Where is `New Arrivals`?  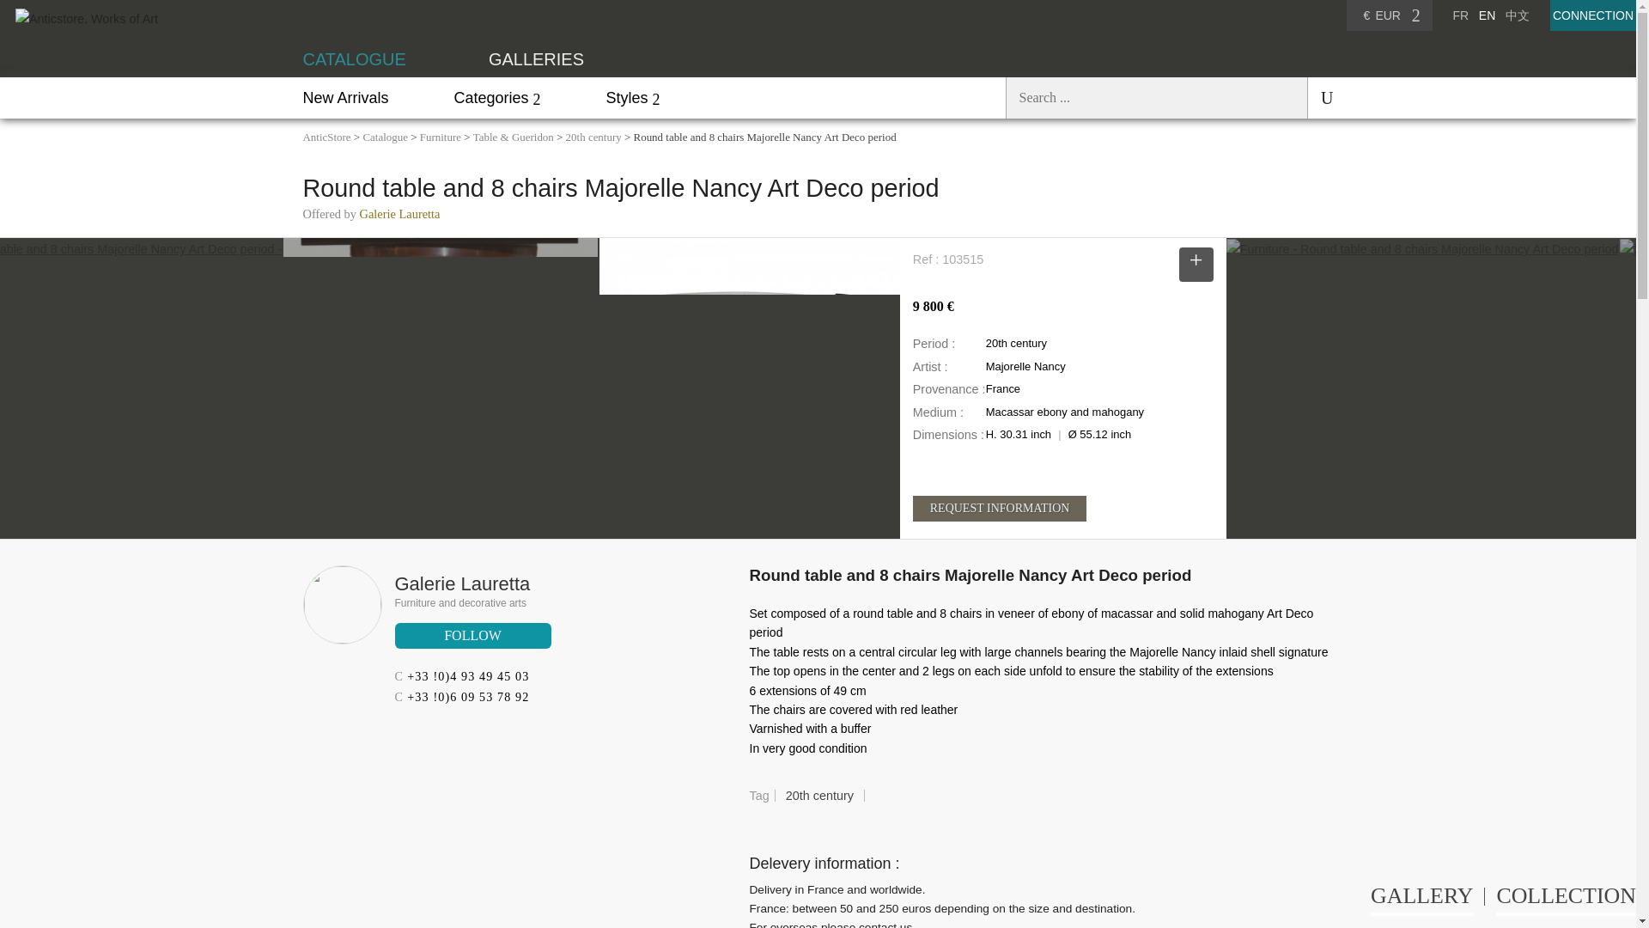 New Arrivals is located at coordinates (344, 98).